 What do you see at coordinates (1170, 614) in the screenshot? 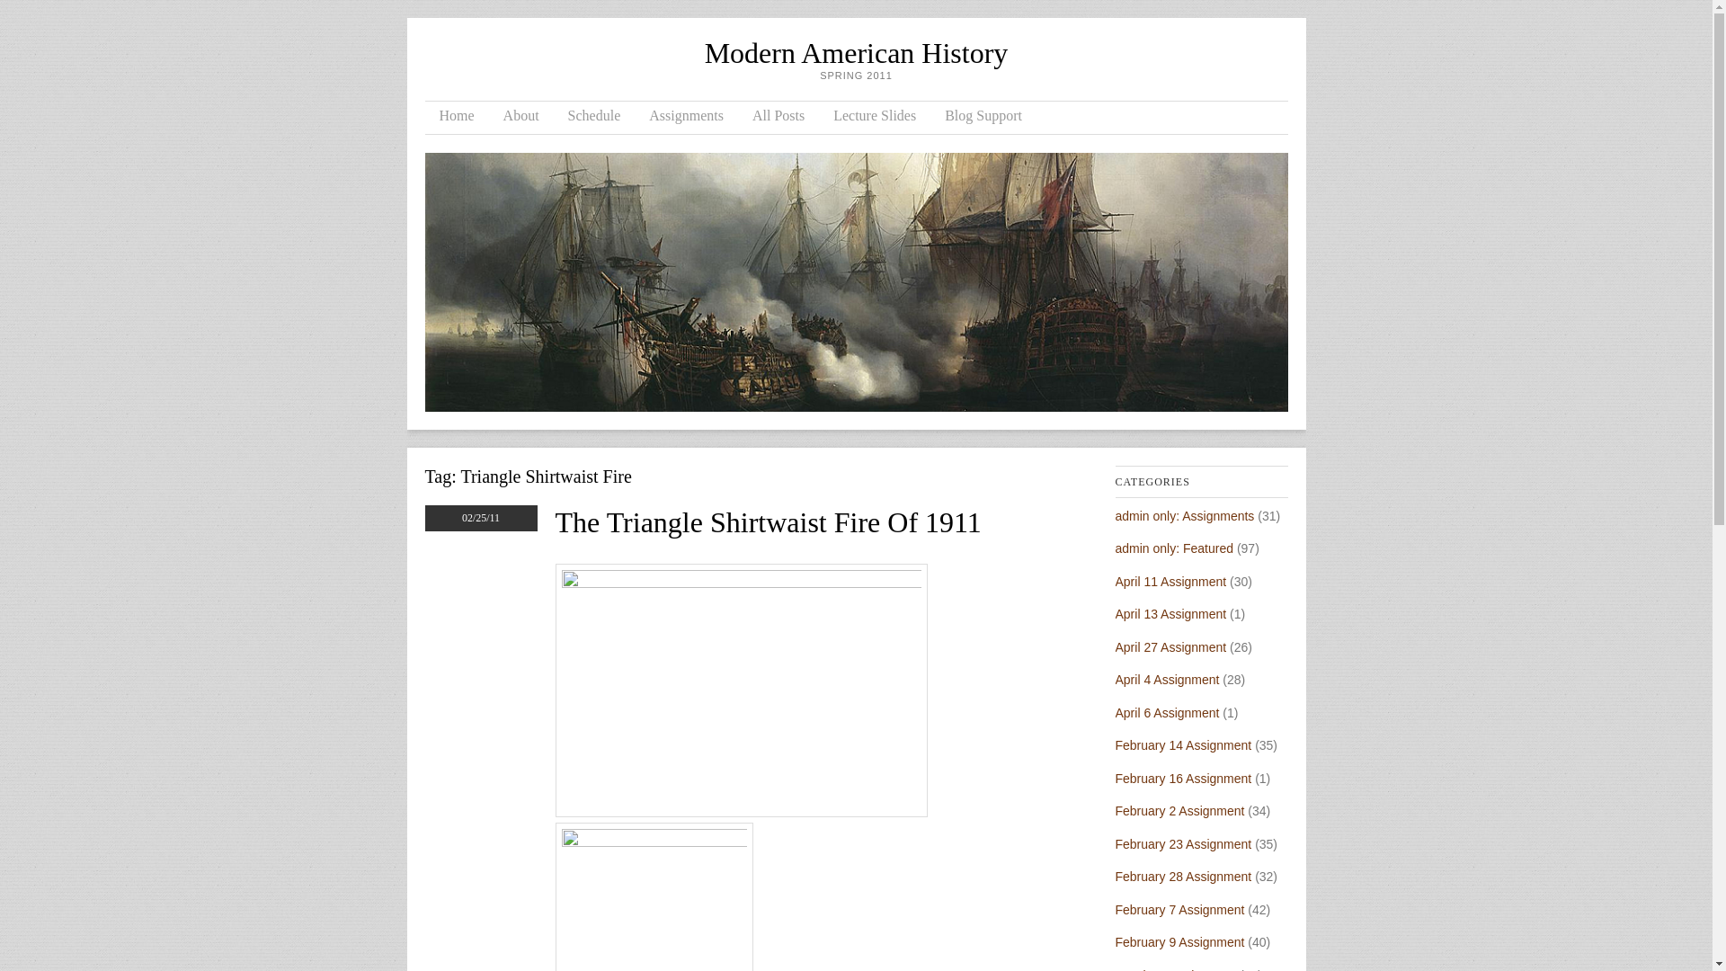
I see `April 13 Assignment` at bounding box center [1170, 614].